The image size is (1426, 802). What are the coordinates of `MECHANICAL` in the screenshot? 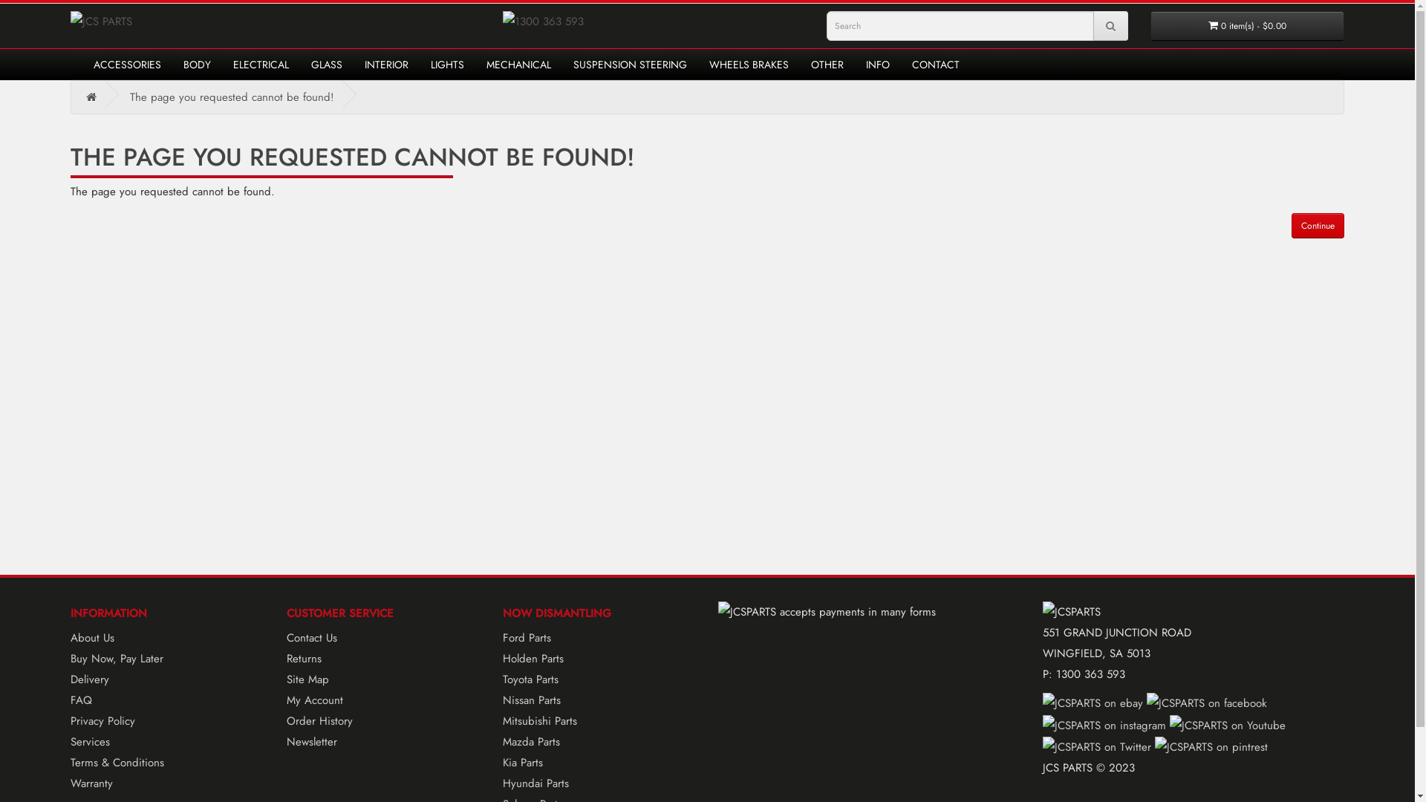 It's located at (518, 65).